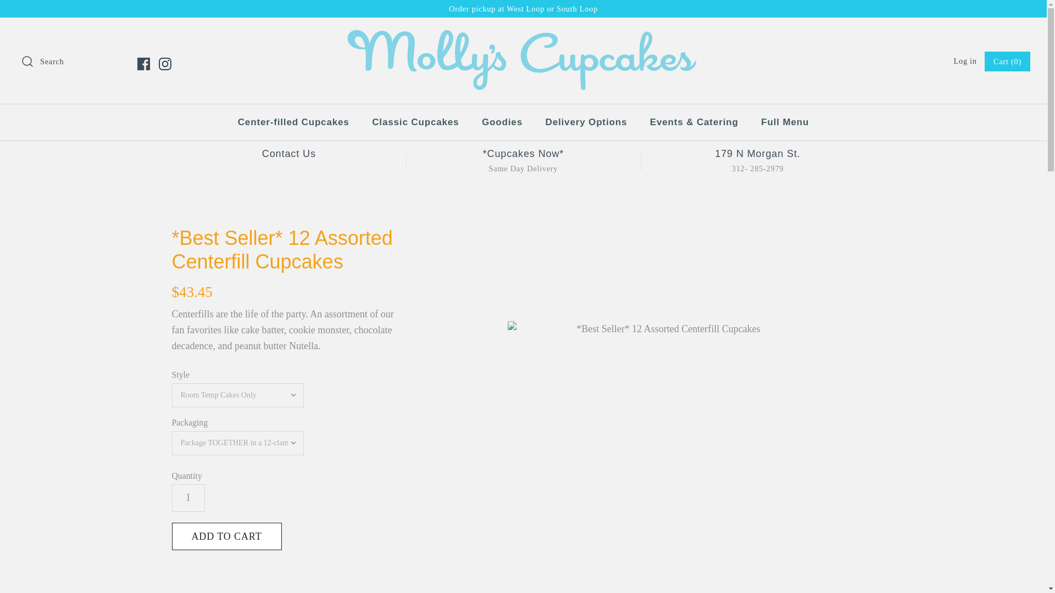 The height and width of the screenshot is (593, 1055). I want to click on Instagram, so click(165, 64).